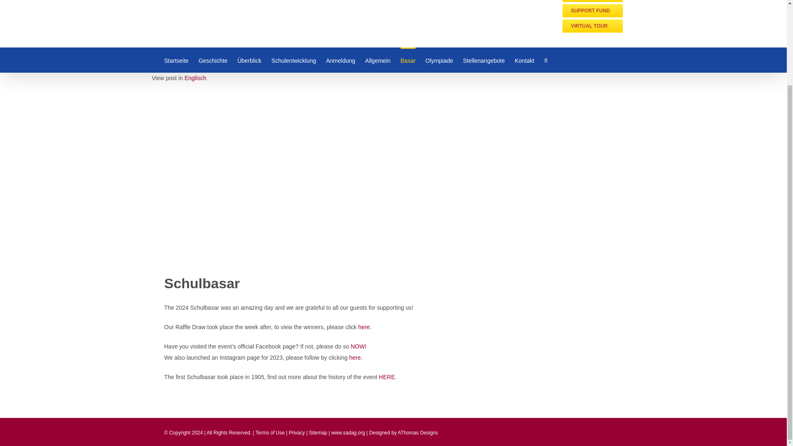 The height and width of the screenshot is (446, 793). What do you see at coordinates (592, 1) in the screenshot?
I see `RUNDSCHREIBEN` at bounding box center [592, 1].